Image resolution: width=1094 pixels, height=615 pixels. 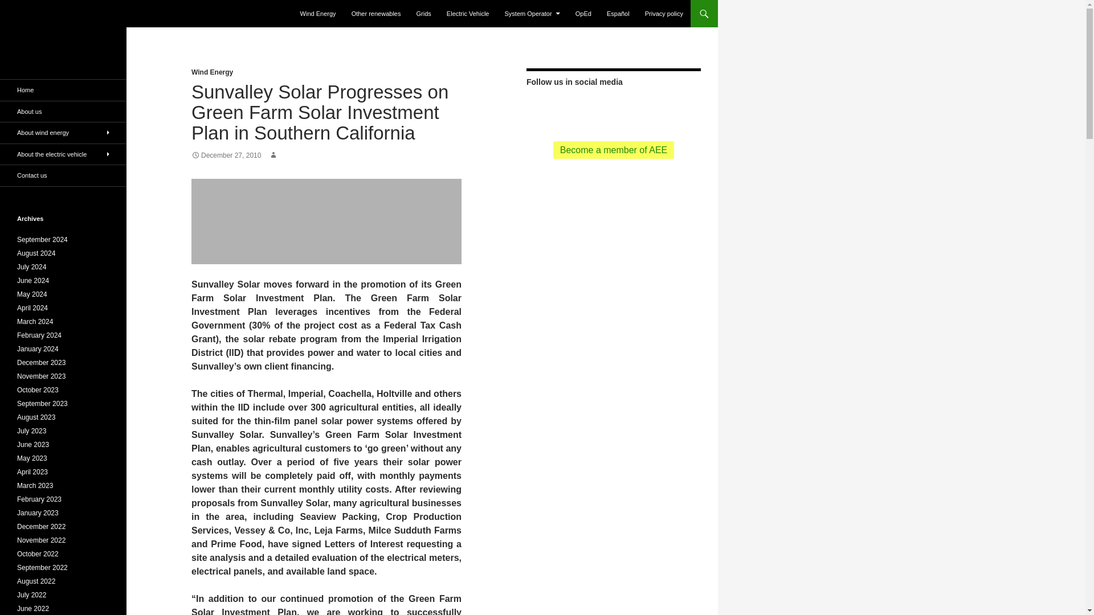 What do you see at coordinates (541, 108) in the screenshot?
I see `RSS` at bounding box center [541, 108].